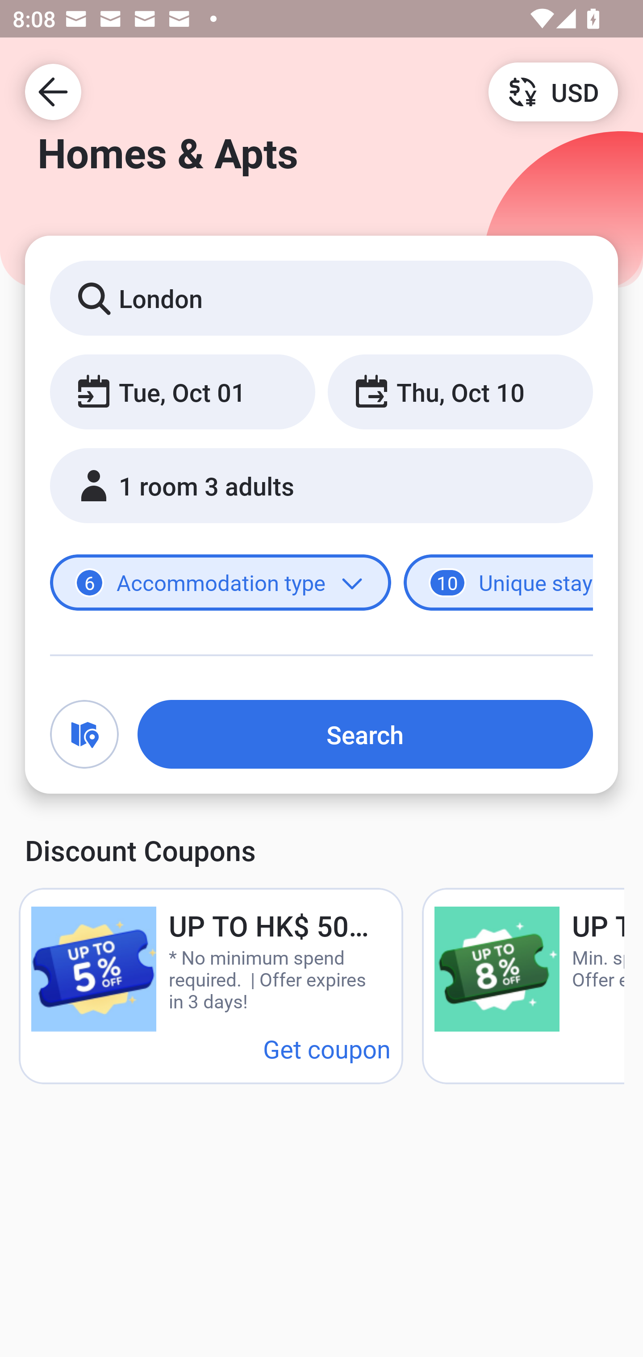 Image resolution: width=643 pixels, height=1357 pixels. Describe the element at coordinates (182, 391) in the screenshot. I see `Tue, Oct 01` at that location.